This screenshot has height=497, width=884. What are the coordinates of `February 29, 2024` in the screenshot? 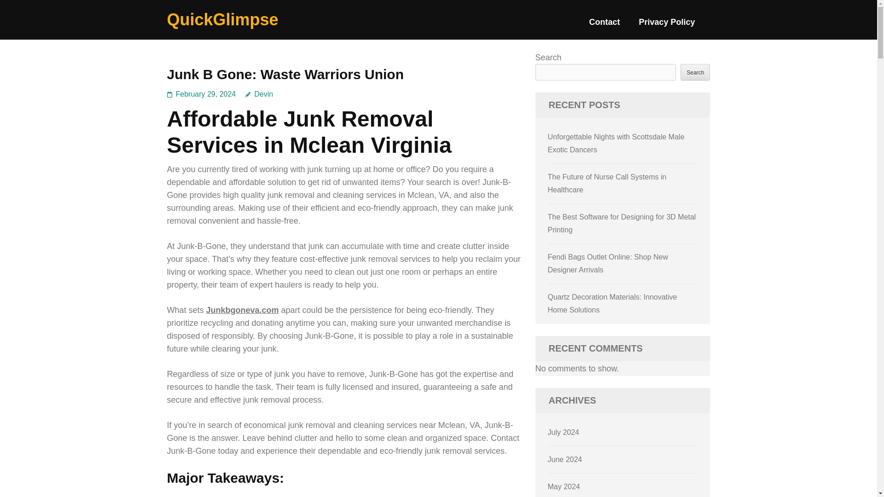 It's located at (206, 94).